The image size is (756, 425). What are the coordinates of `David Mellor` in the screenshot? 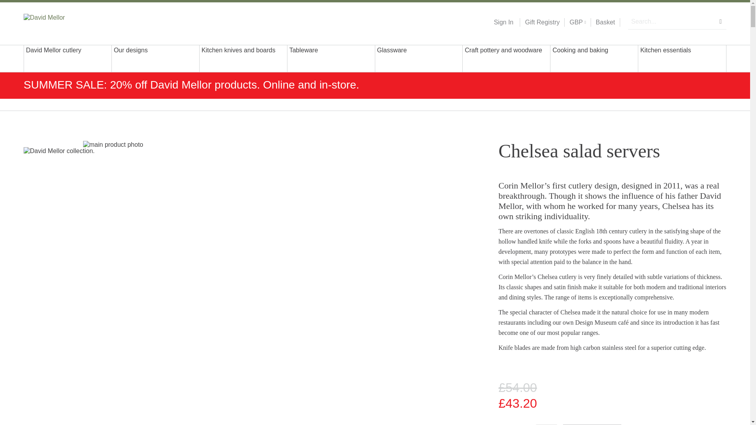 It's located at (74, 22).